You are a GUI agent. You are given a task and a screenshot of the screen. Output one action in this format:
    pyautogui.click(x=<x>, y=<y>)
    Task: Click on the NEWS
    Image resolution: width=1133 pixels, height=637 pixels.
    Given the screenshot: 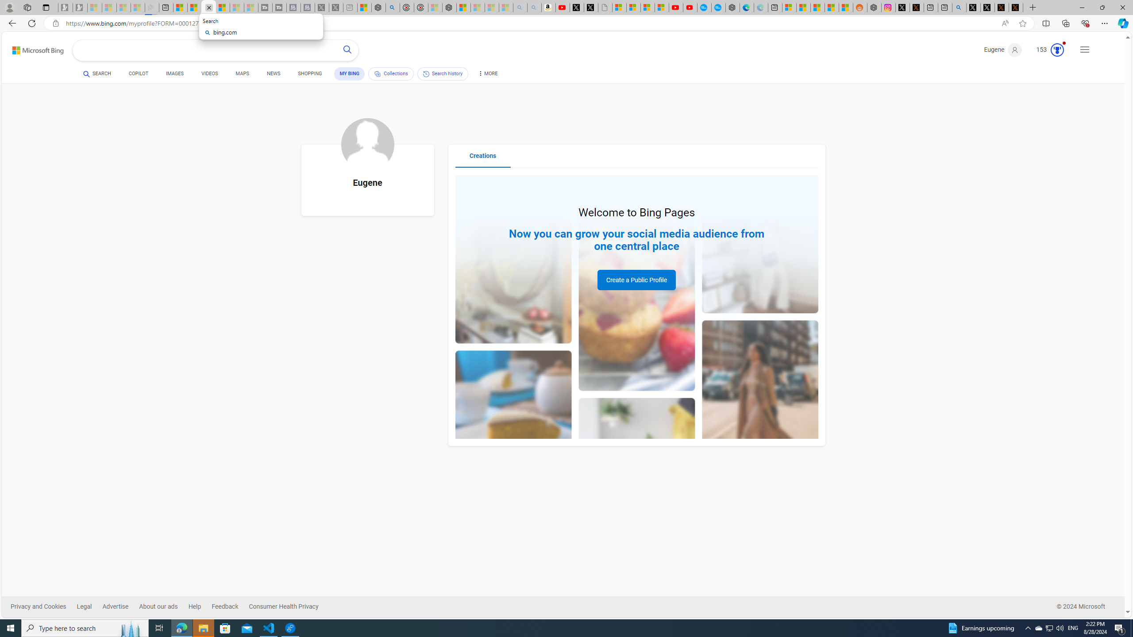 What is the action you would take?
    pyautogui.click(x=273, y=75)
    